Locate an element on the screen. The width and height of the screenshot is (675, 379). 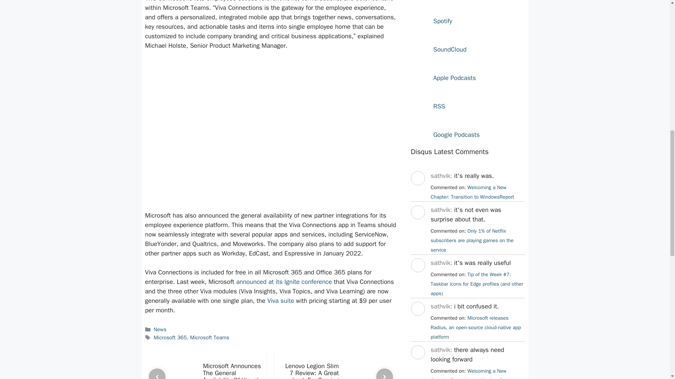
sathvik is located at coordinates (417, 366).